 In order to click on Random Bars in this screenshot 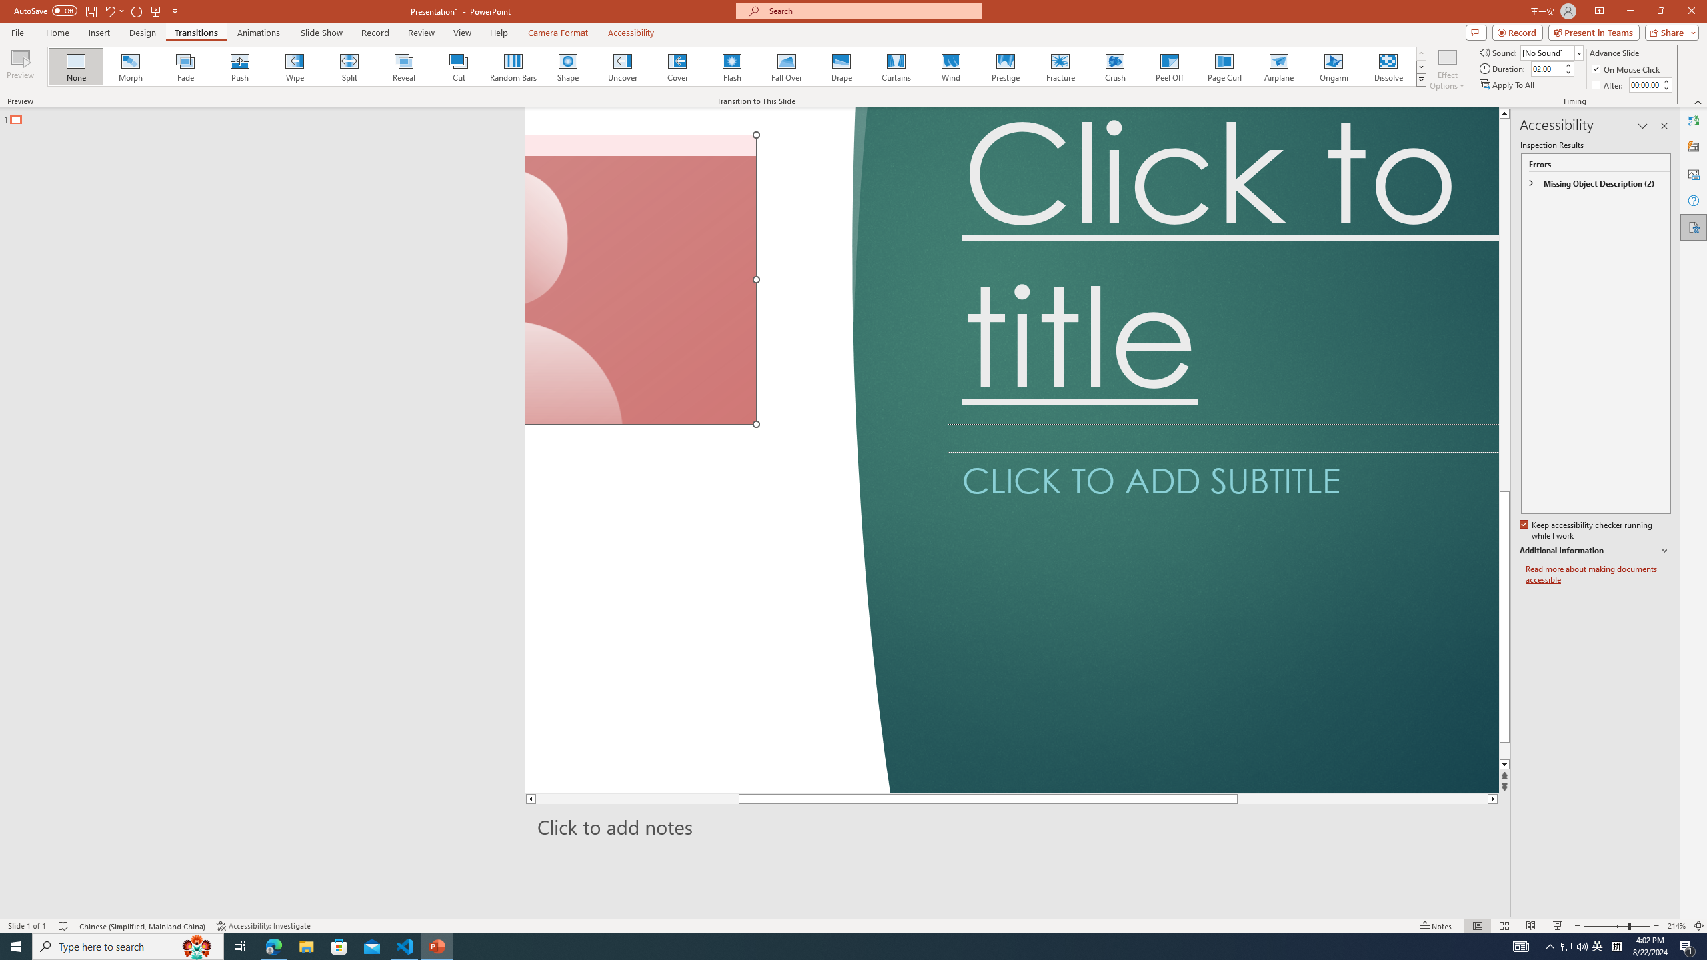, I will do `click(513, 67)`.